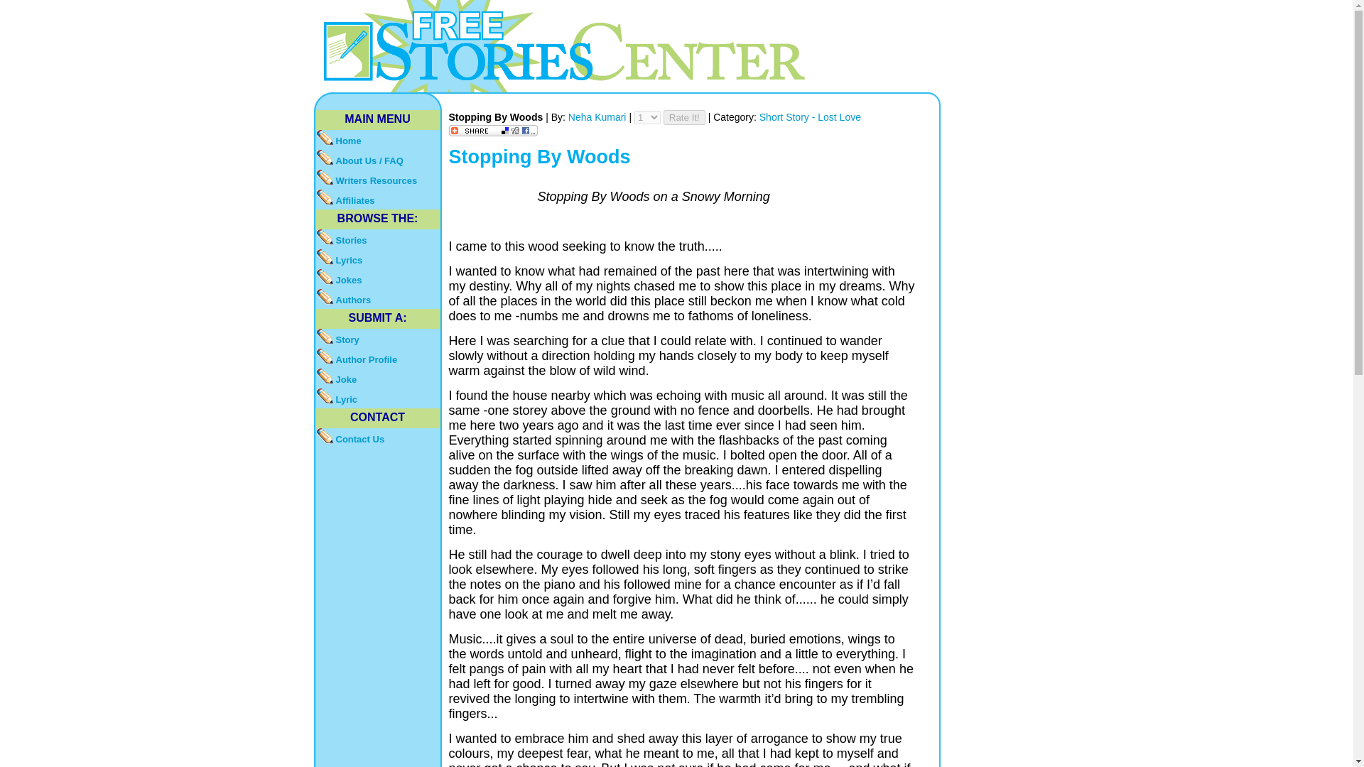  What do you see at coordinates (378, 378) in the screenshot?
I see `Joke` at bounding box center [378, 378].